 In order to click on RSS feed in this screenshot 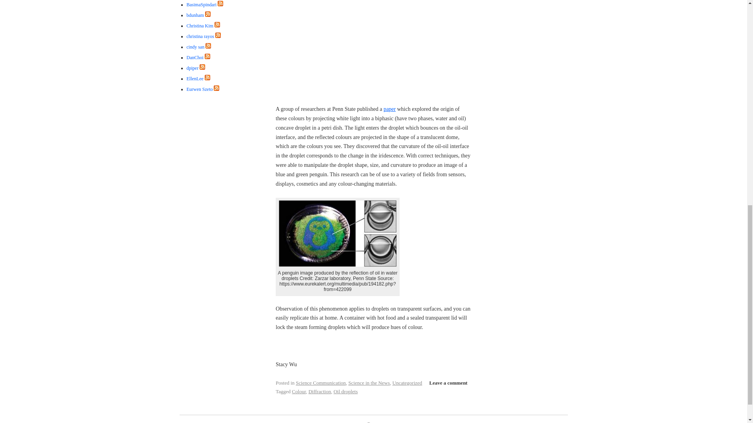, I will do `click(220, 4)`.